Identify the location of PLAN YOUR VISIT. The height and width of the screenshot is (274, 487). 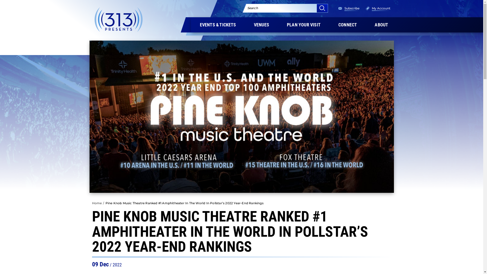
(304, 25).